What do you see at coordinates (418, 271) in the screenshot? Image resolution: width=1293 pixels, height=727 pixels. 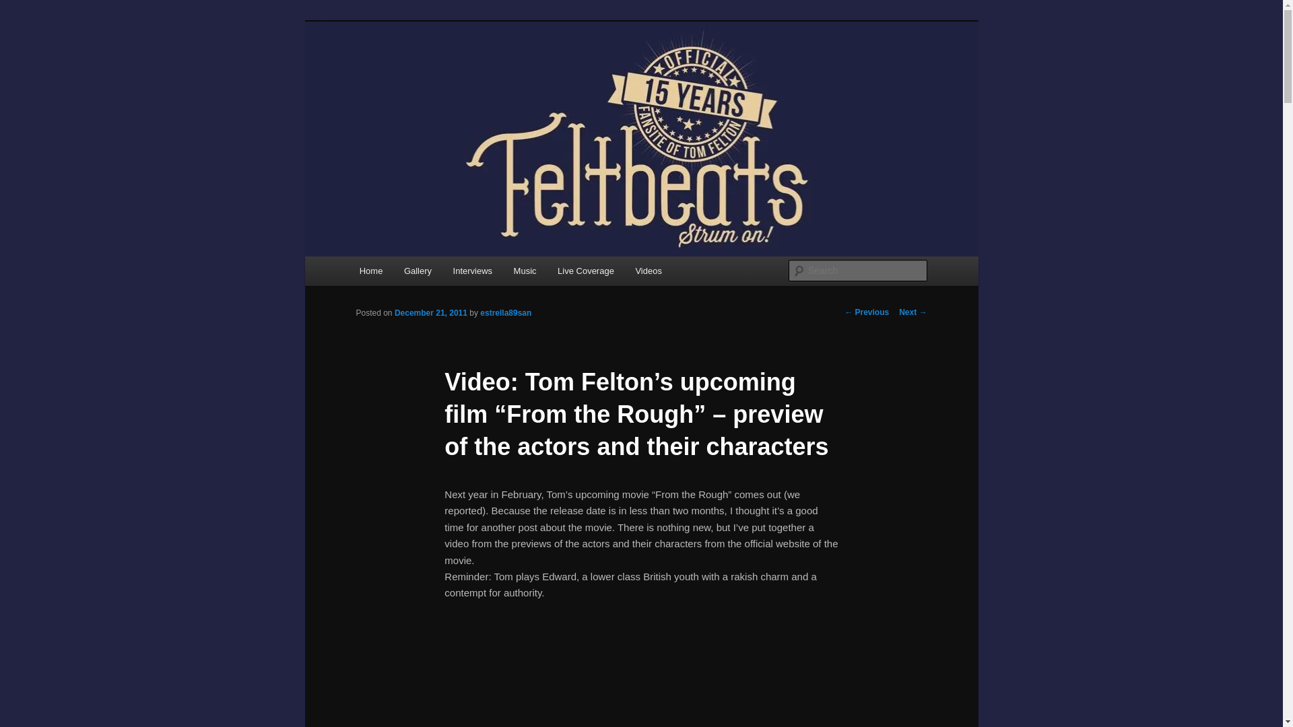 I see `Gallery` at bounding box center [418, 271].